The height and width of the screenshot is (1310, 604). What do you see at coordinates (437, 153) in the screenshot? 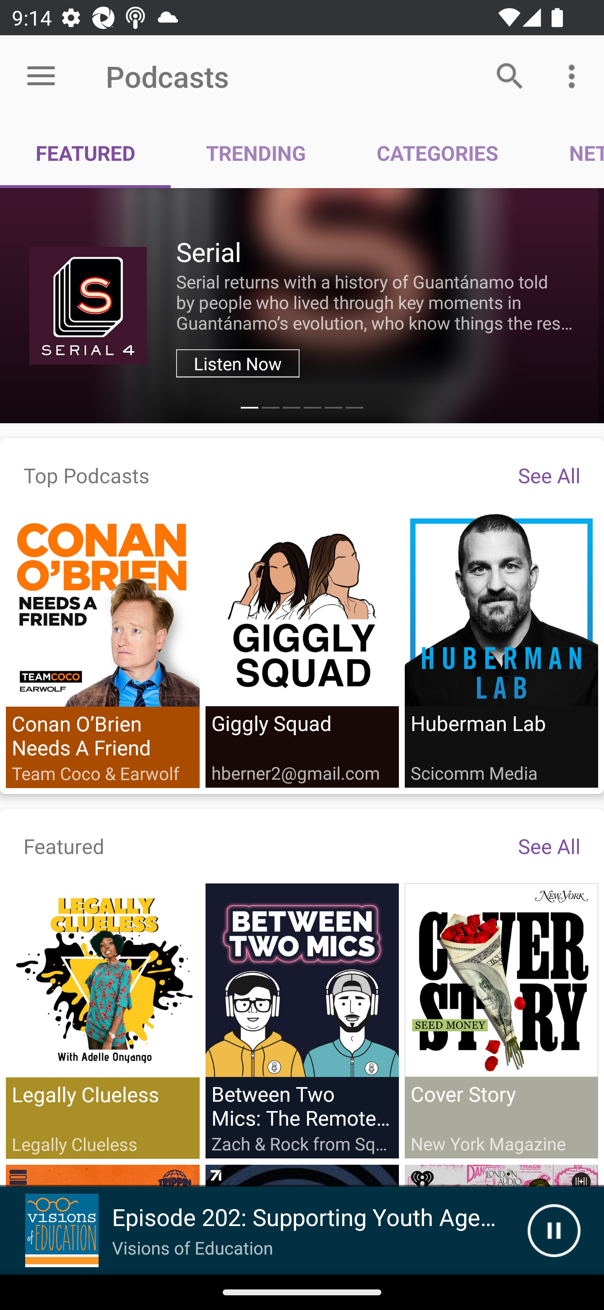
I see `CATEGORIES` at bounding box center [437, 153].